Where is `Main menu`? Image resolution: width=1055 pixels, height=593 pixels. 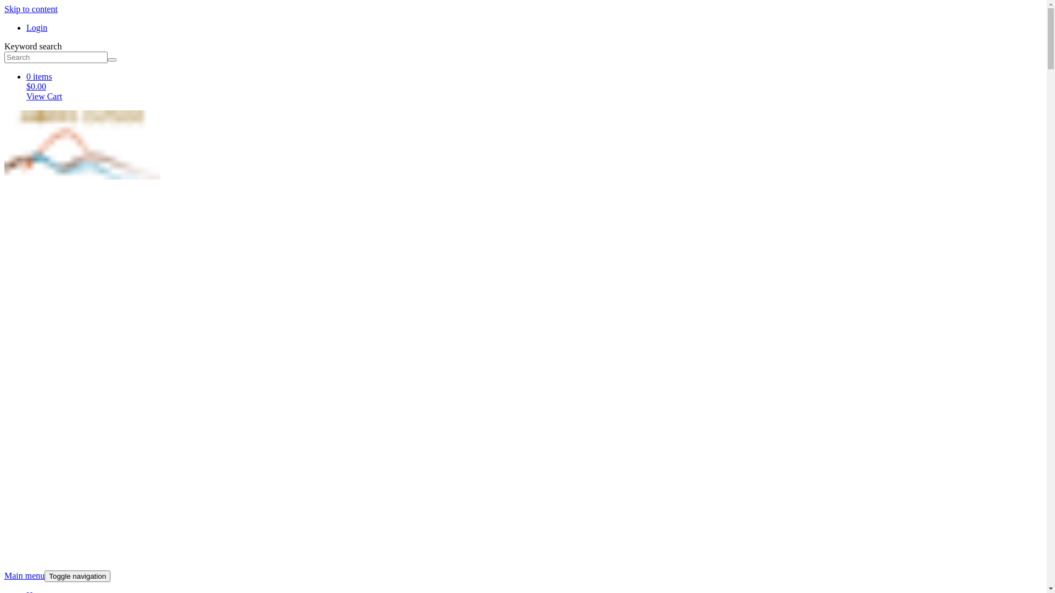 Main menu is located at coordinates (24, 575).